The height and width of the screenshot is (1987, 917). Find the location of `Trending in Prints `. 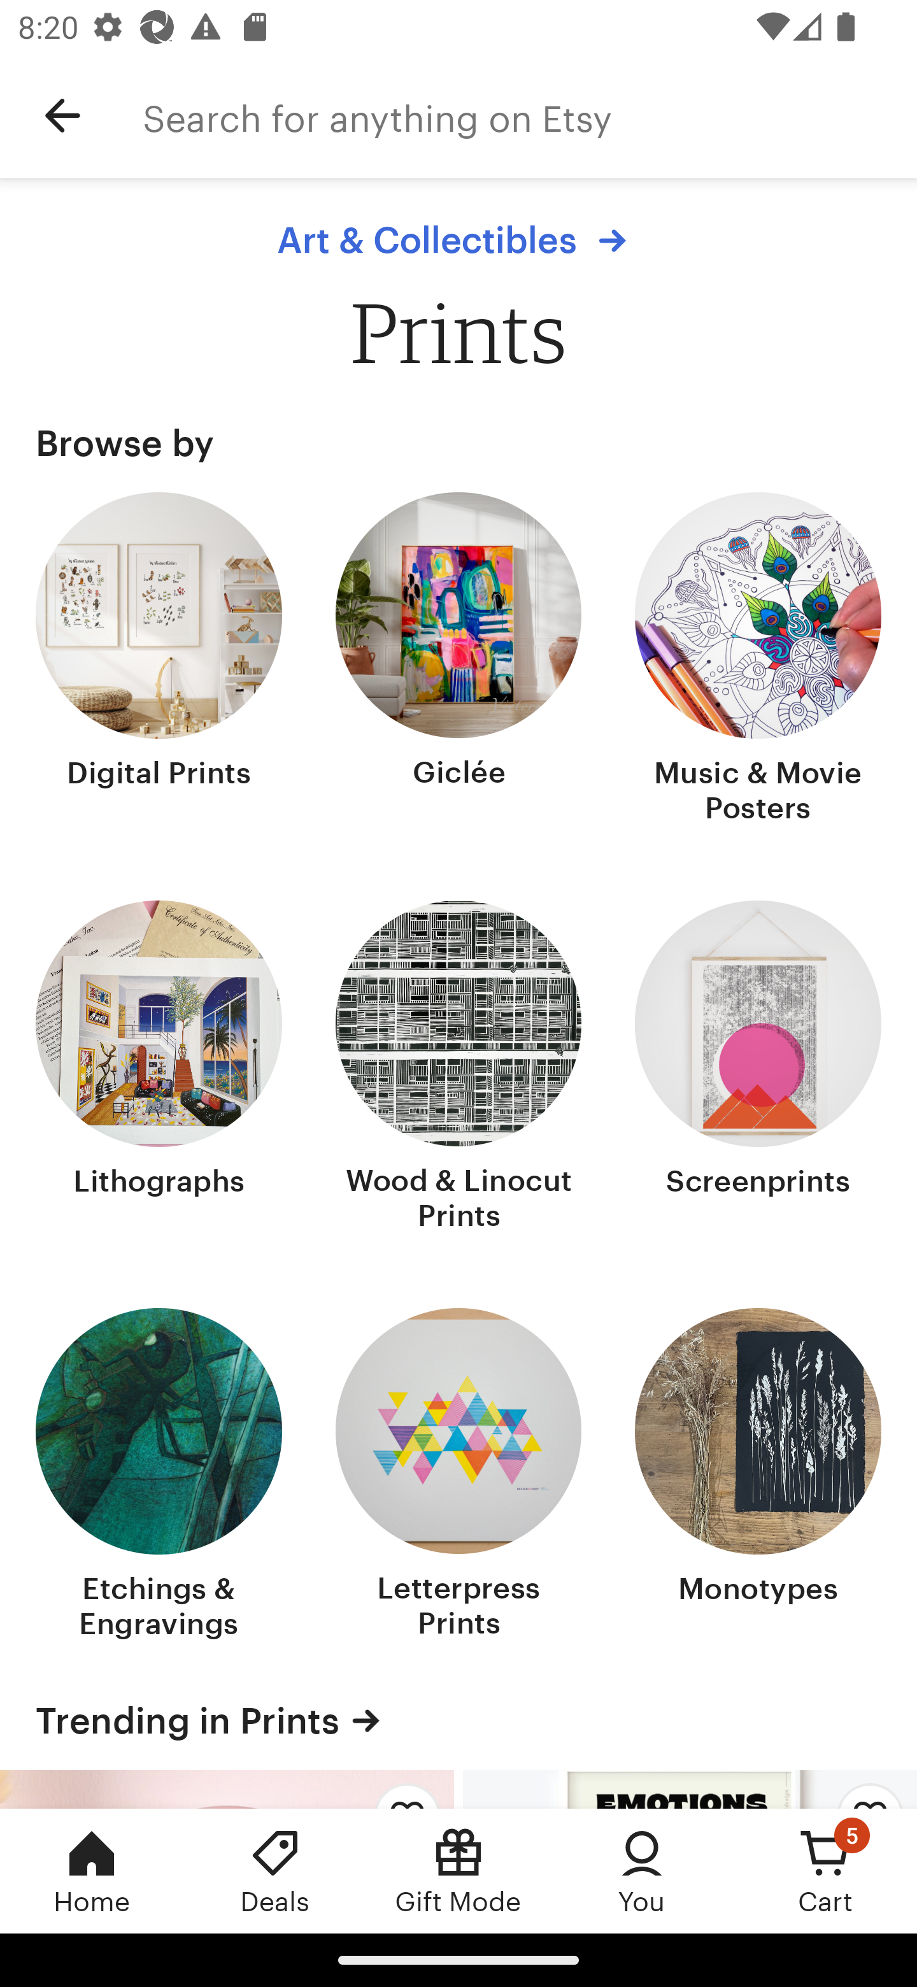

Trending in Prints  is located at coordinates (458, 1720).